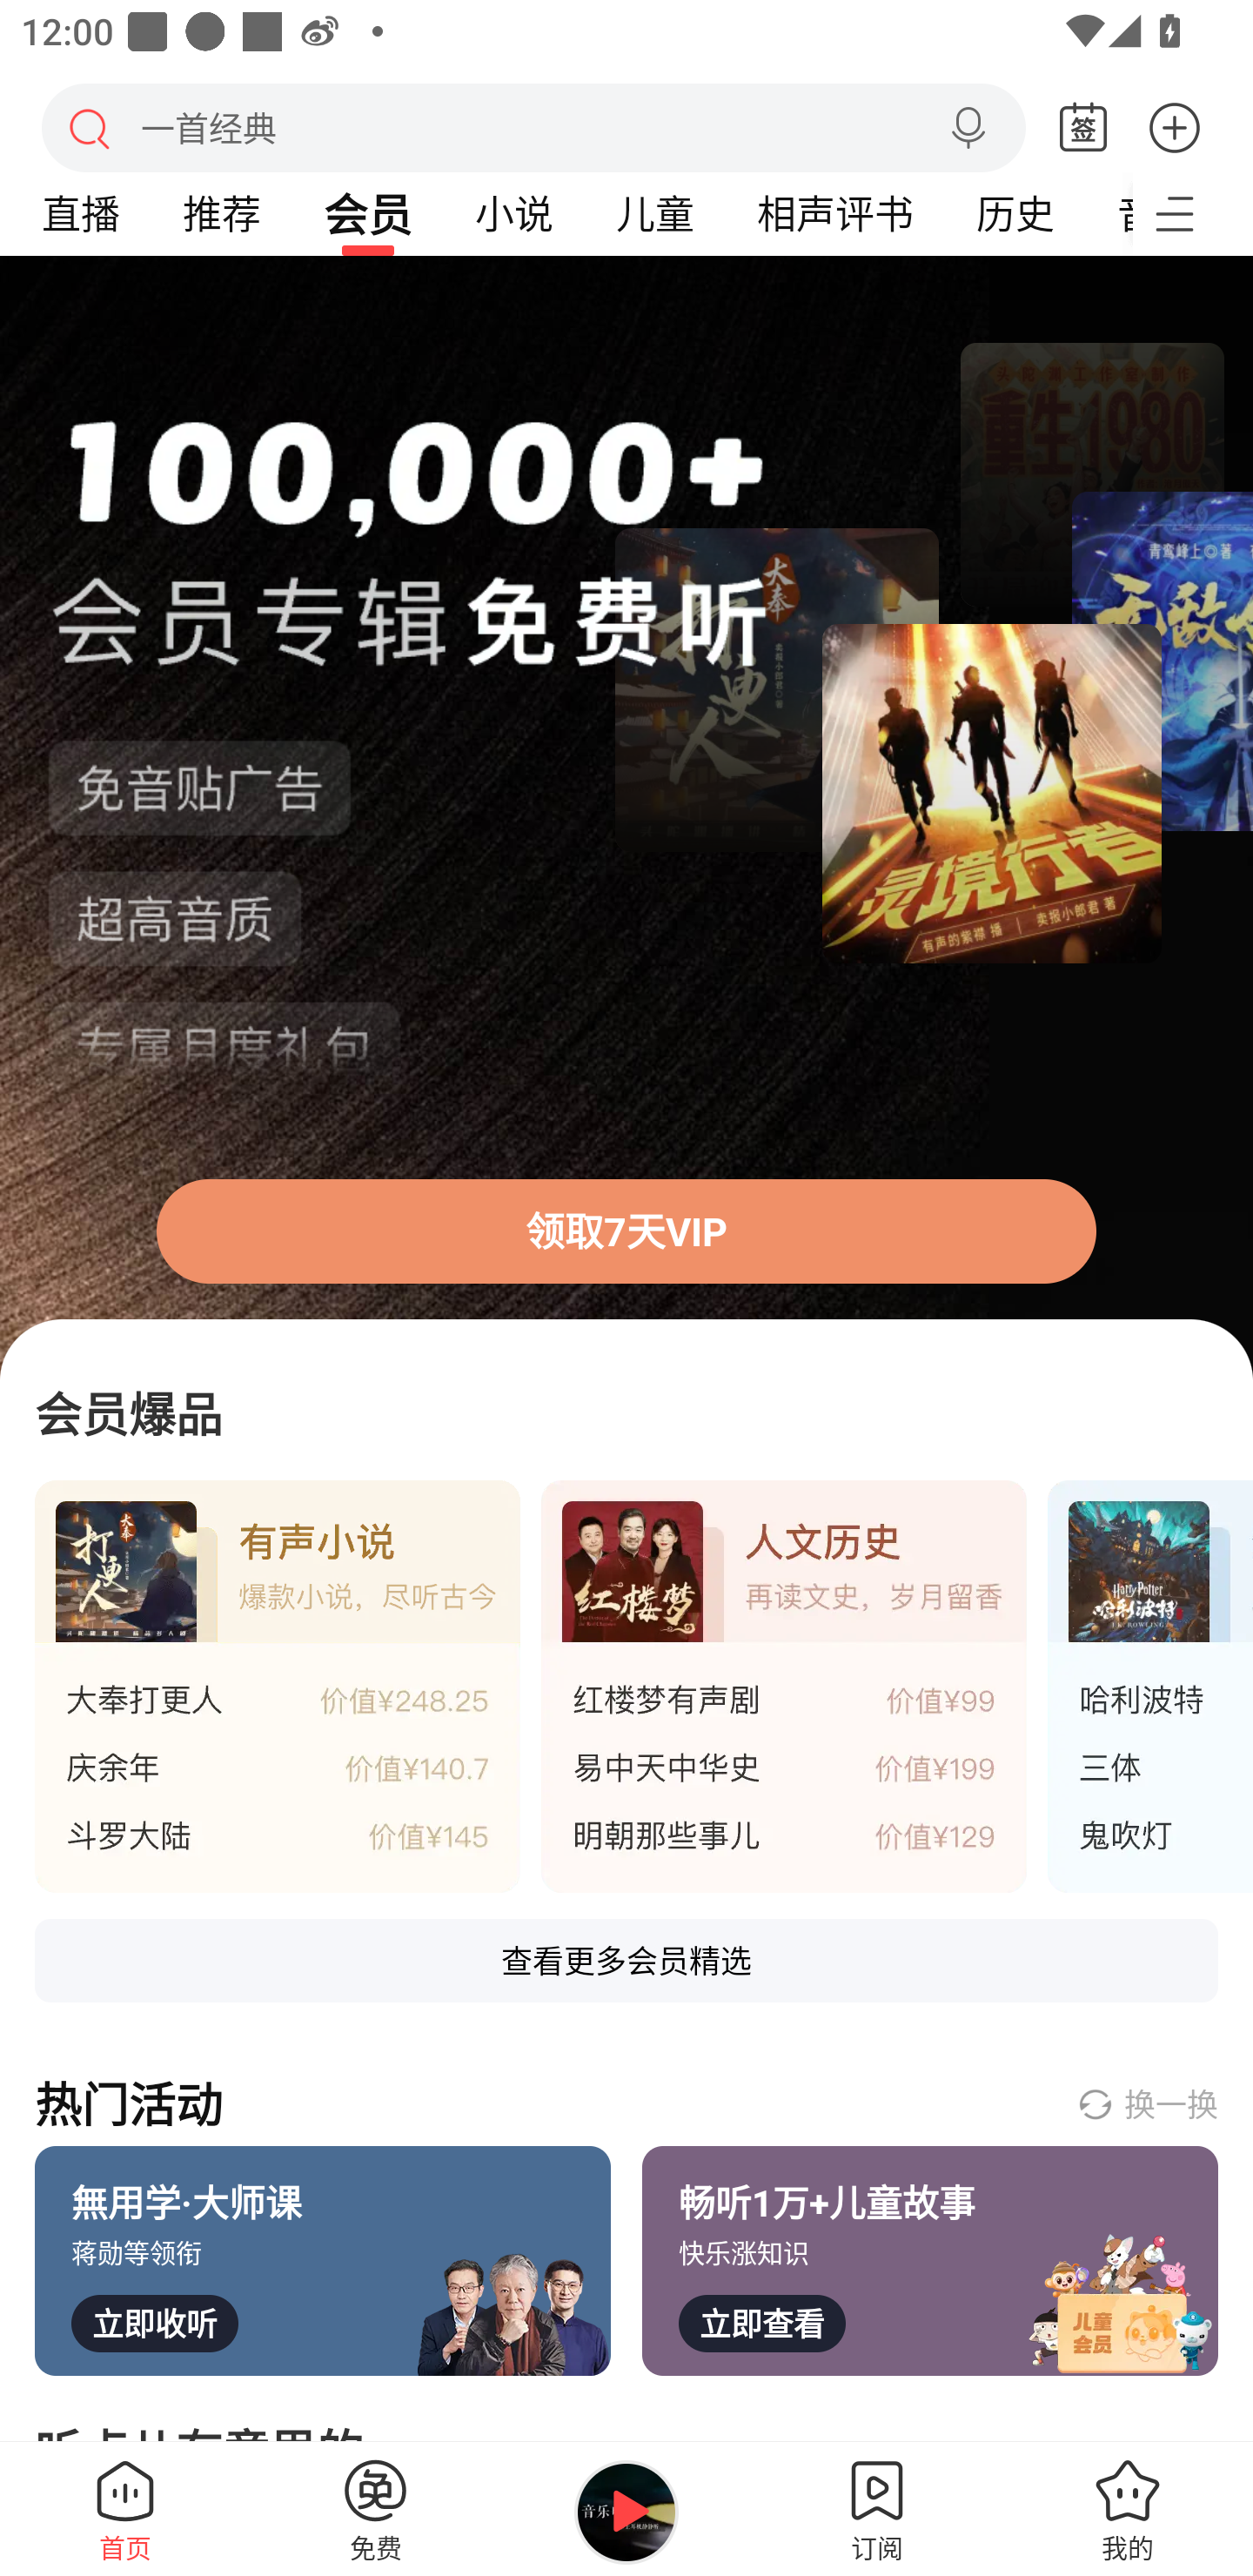 Image resolution: width=1253 pixels, height=2576 pixels. What do you see at coordinates (1192, 214) in the screenshot?
I see `更多频道` at bounding box center [1192, 214].